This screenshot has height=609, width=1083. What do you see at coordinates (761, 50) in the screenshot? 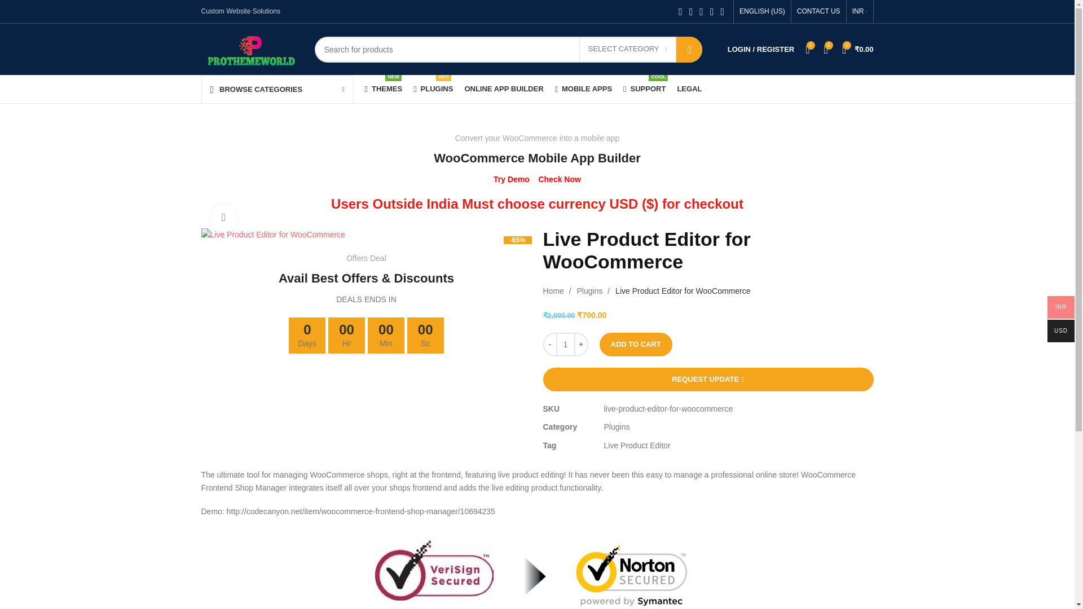
I see `My account` at bounding box center [761, 50].